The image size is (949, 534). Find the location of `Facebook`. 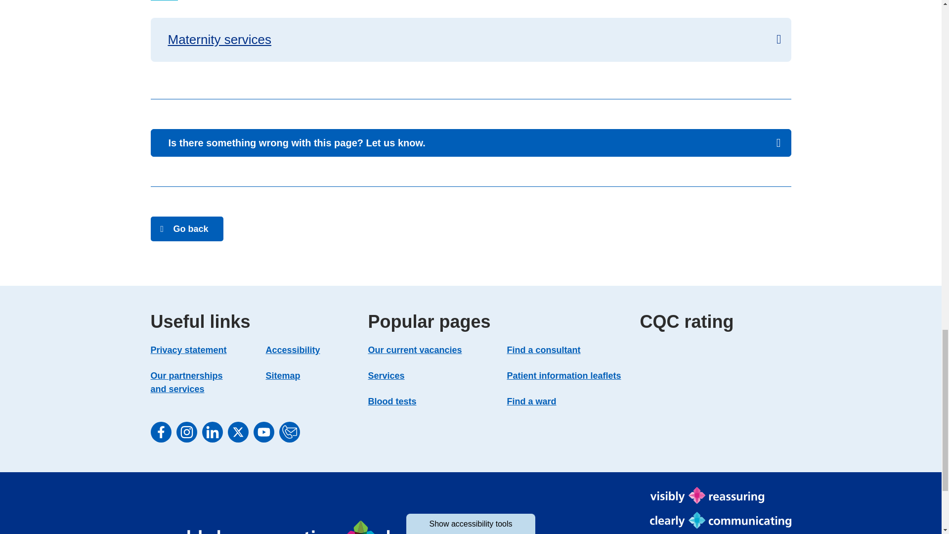

Facebook is located at coordinates (160, 432).